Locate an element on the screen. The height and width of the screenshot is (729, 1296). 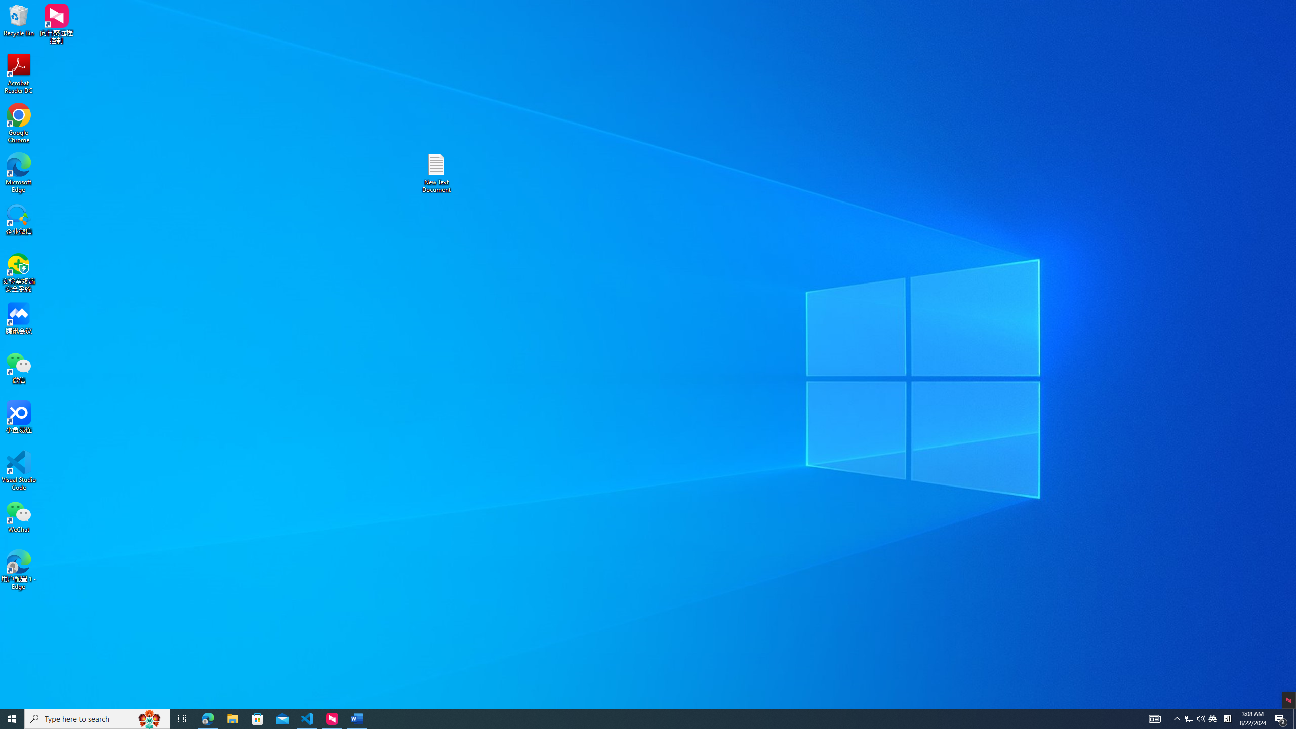
Task View is located at coordinates (182, 719).